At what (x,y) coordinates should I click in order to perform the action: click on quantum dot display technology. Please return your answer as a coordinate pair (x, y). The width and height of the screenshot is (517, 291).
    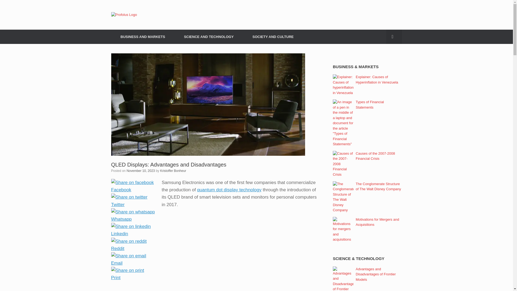
    Looking at the image, I should click on (229, 190).